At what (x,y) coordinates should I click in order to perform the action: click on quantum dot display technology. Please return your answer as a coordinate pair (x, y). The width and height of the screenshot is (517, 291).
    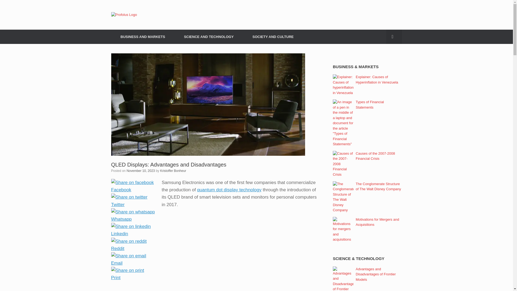
    Looking at the image, I should click on (229, 190).